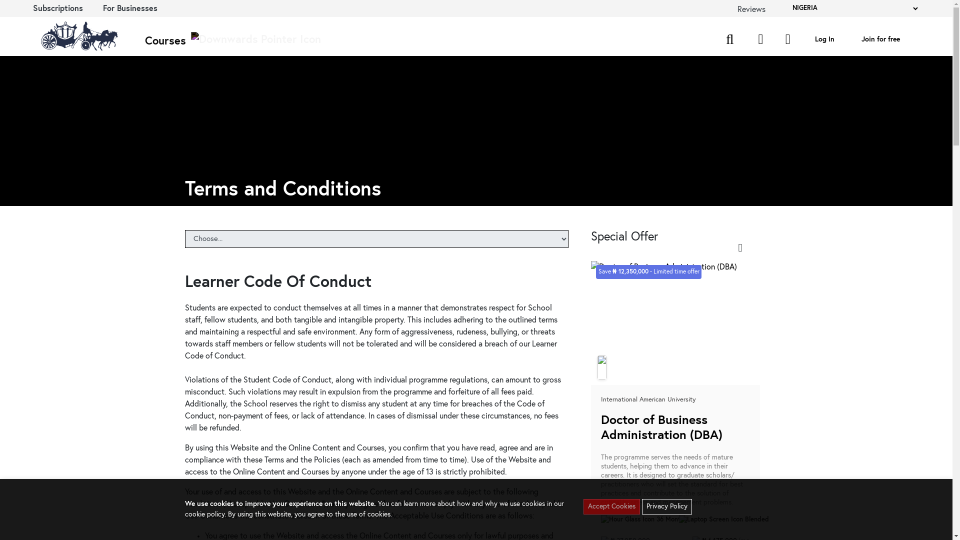 The height and width of the screenshot is (540, 960). I want to click on Add to wishlist, so click(740, 247).